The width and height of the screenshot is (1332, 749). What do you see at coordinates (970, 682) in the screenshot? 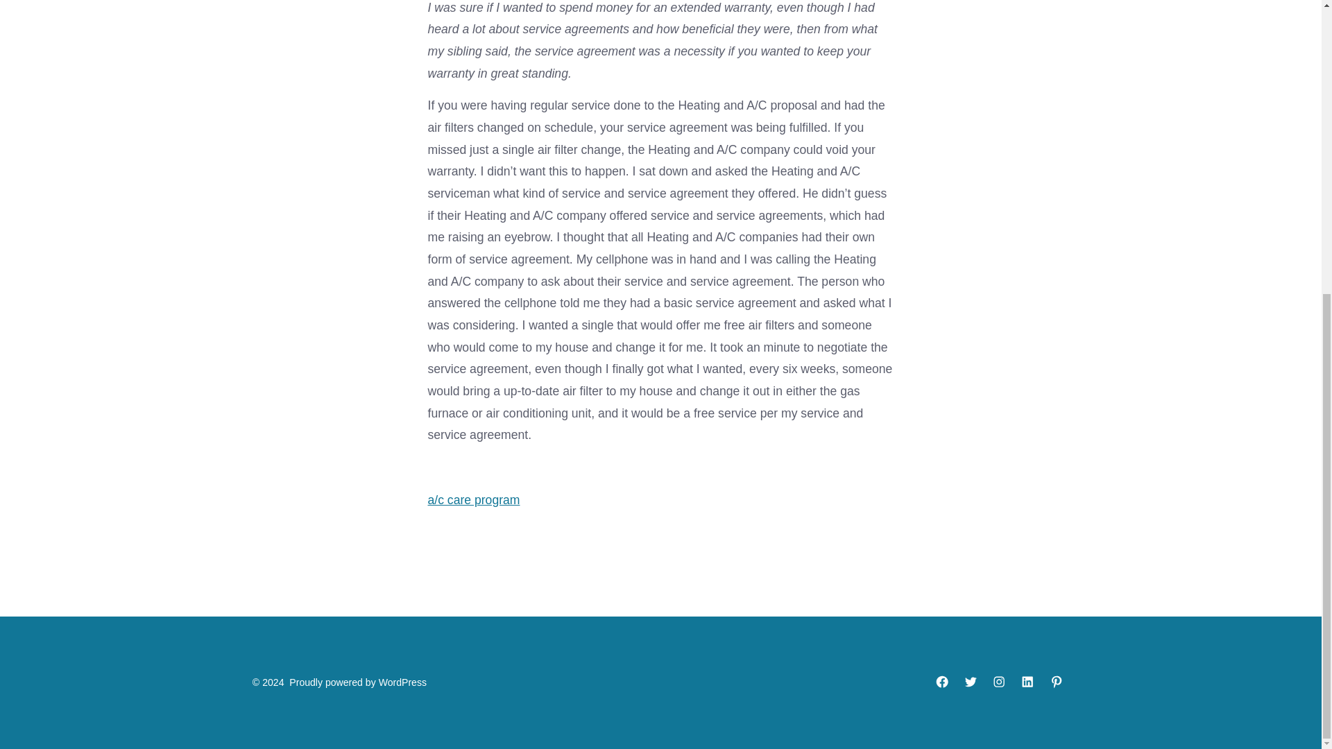
I see `Open Twitter in a new tab` at bounding box center [970, 682].